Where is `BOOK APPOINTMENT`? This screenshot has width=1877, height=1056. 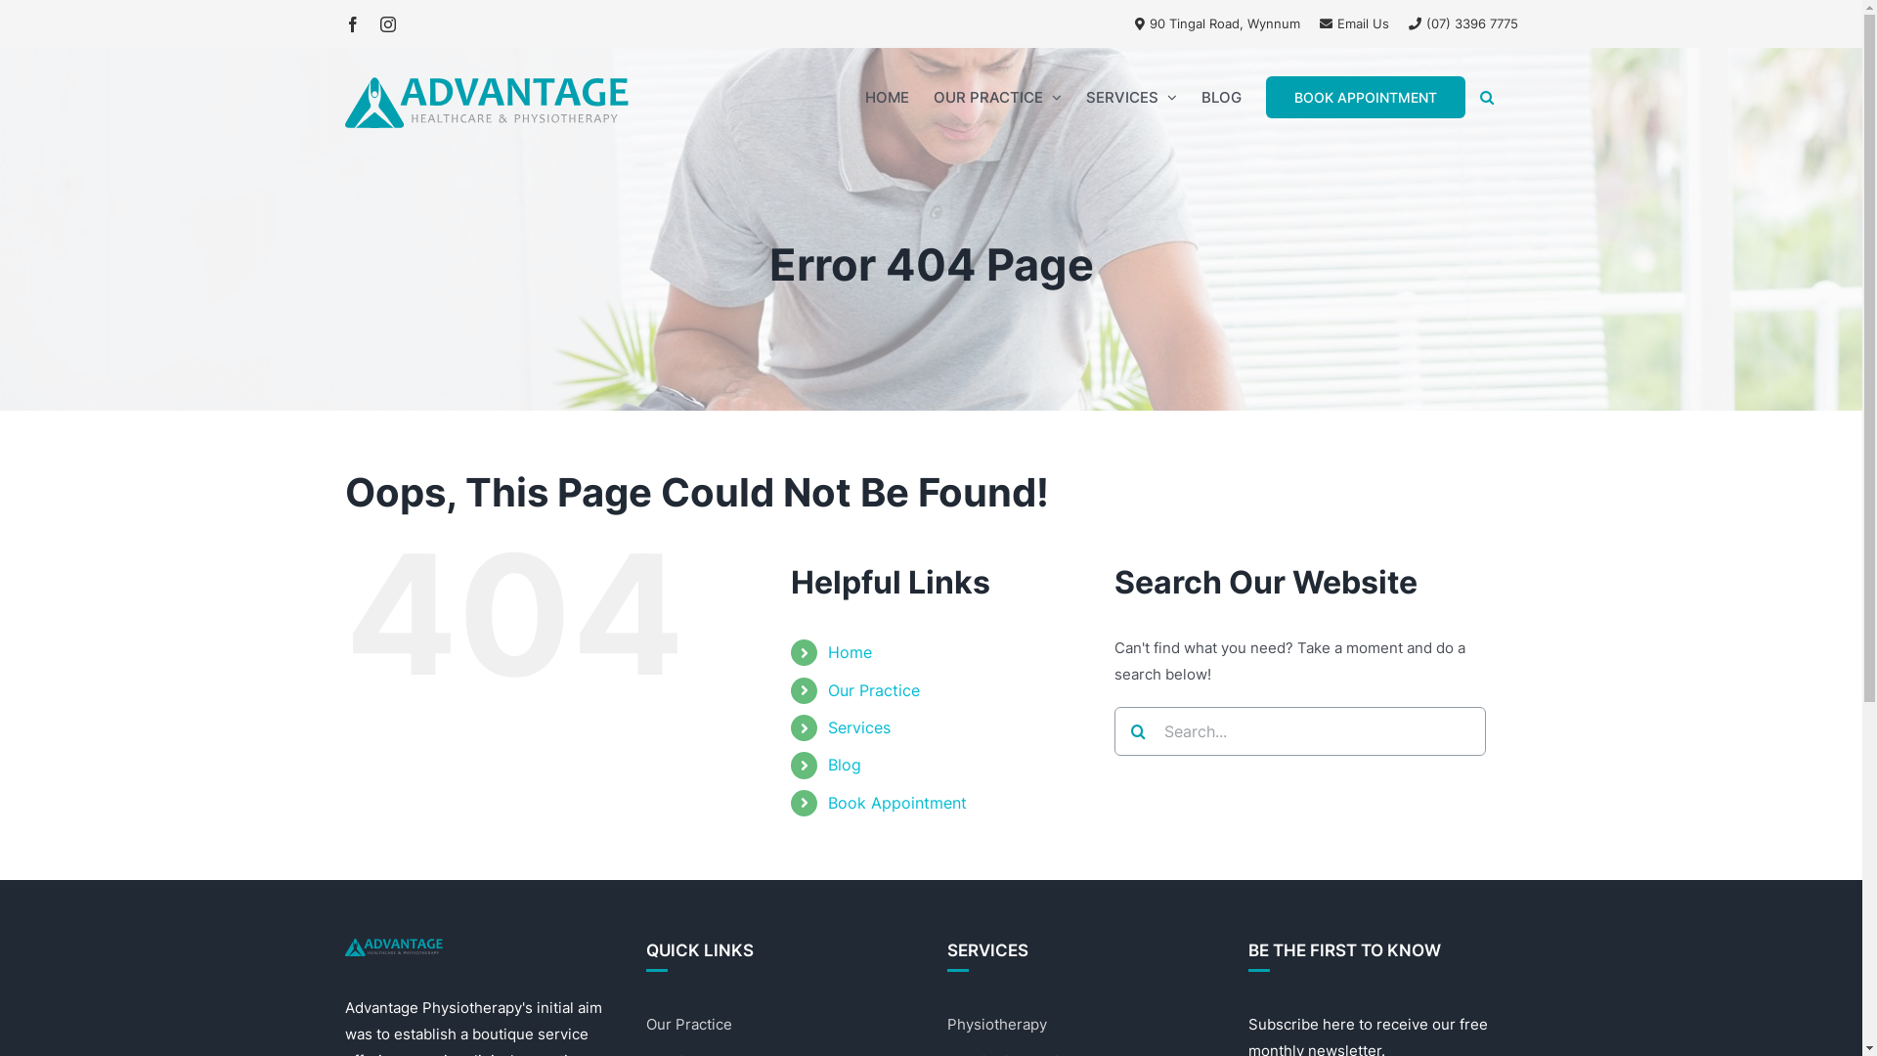 BOOK APPOINTMENT is located at coordinates (1365, 97).